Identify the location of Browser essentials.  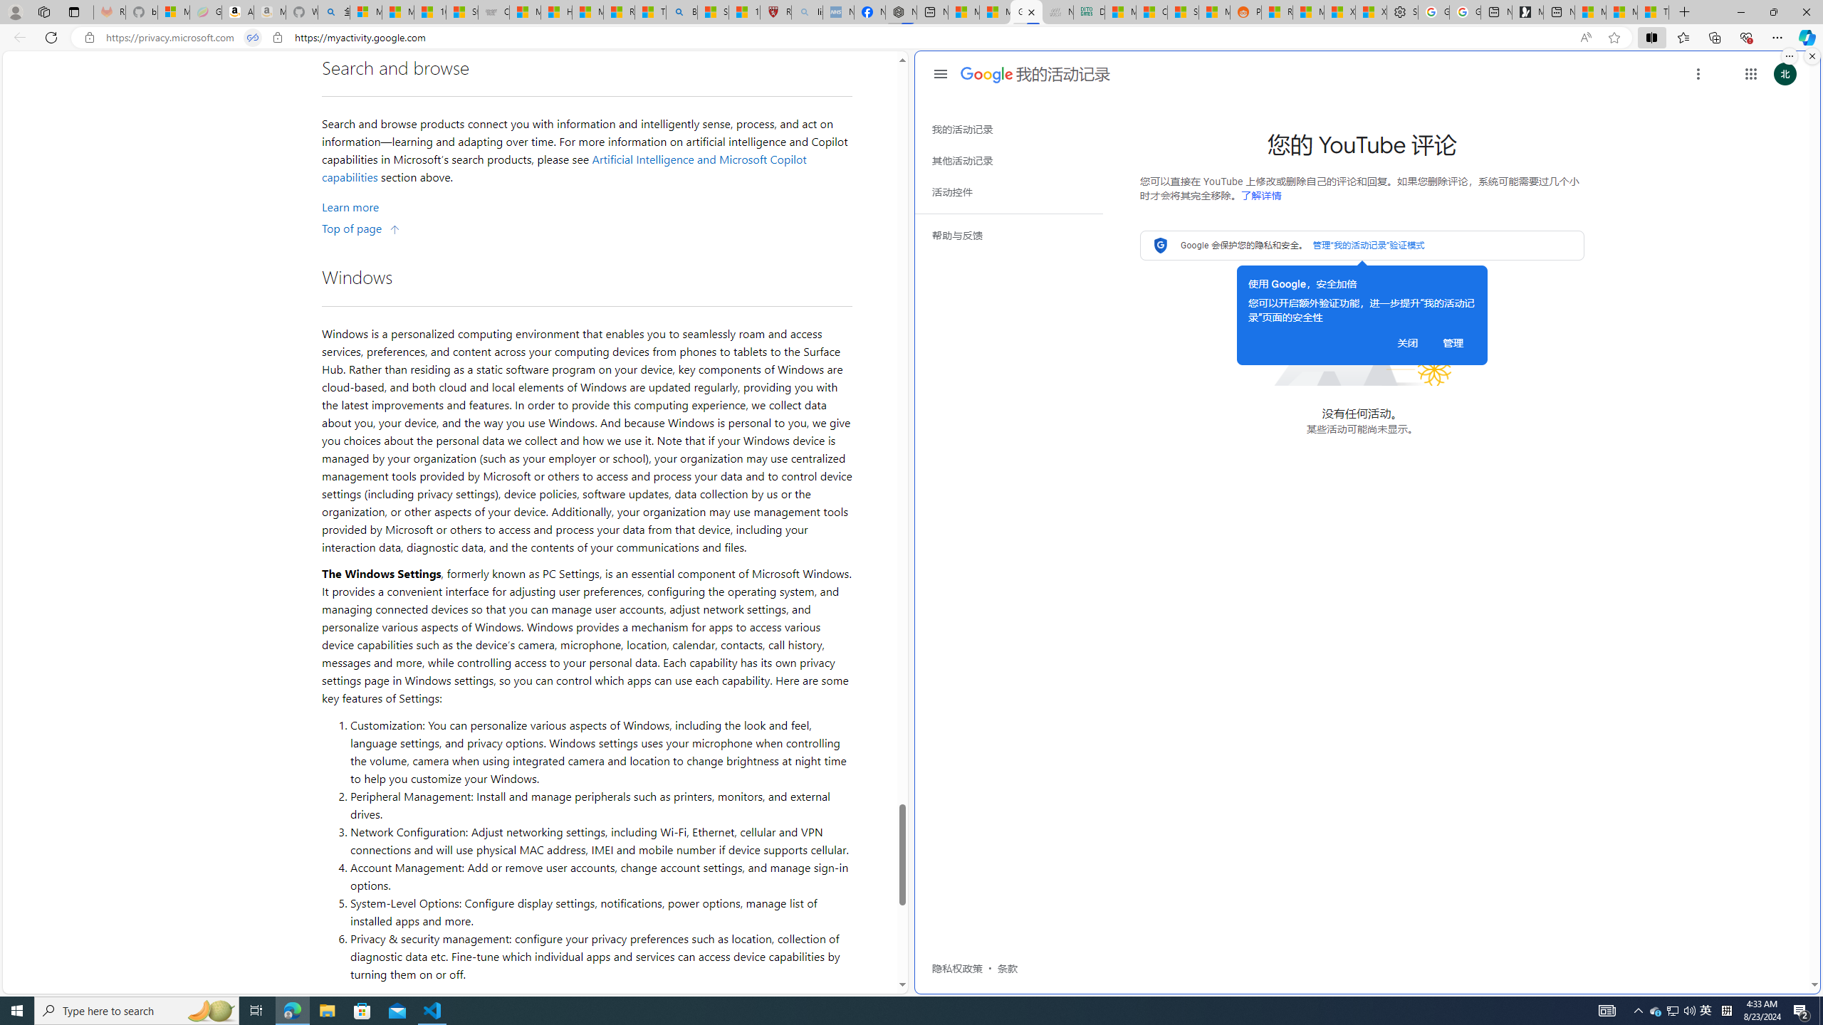
(1746, 37).